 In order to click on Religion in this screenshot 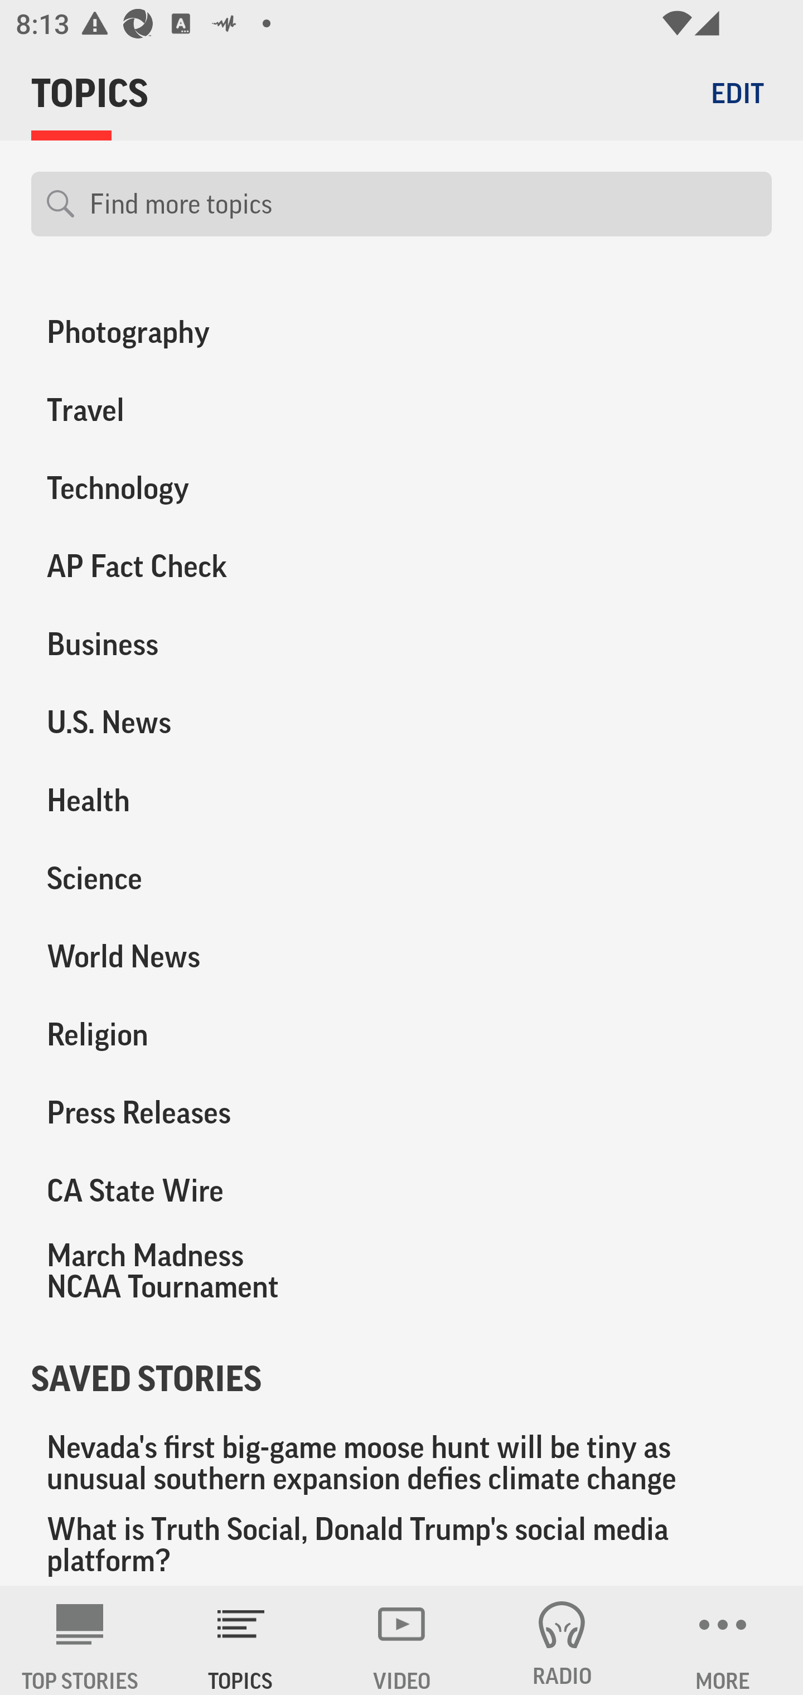, I will do `click(201, 1035)`.